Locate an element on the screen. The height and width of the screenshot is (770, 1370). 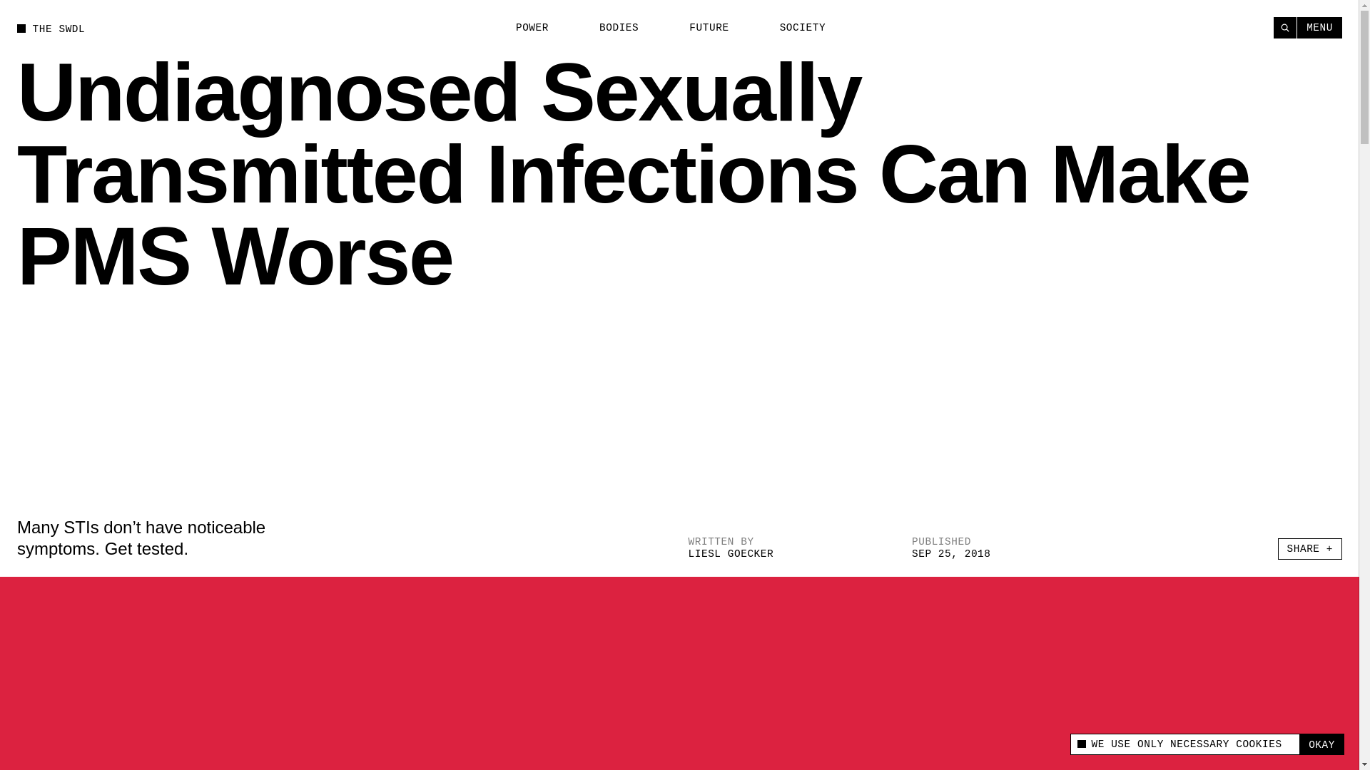
SOCIETY is located at coordinates (794, 28).